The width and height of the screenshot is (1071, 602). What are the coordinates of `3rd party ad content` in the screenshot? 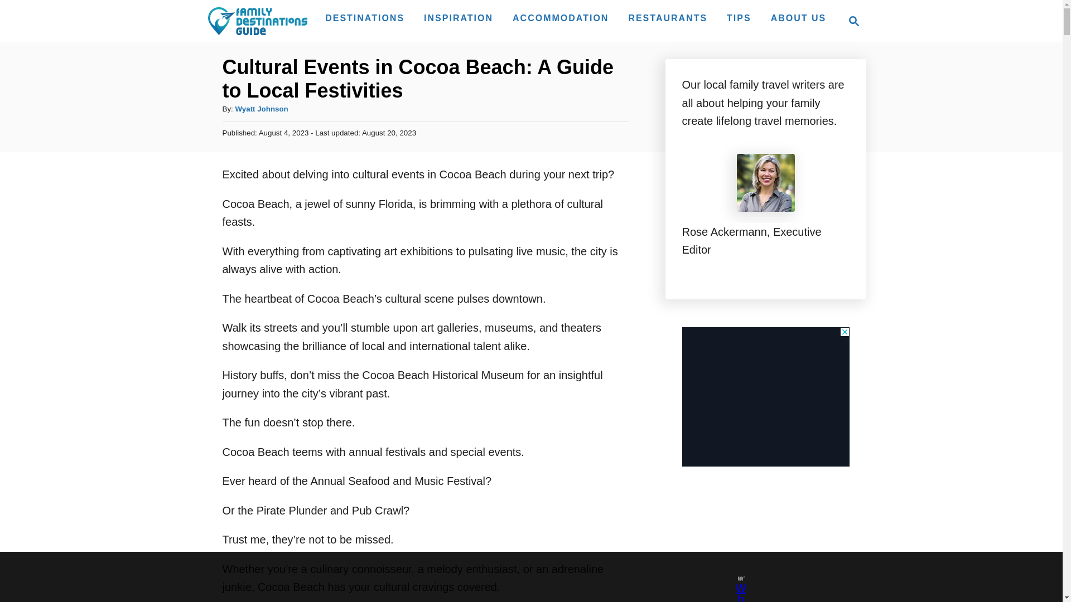 It's located at (261, 109).